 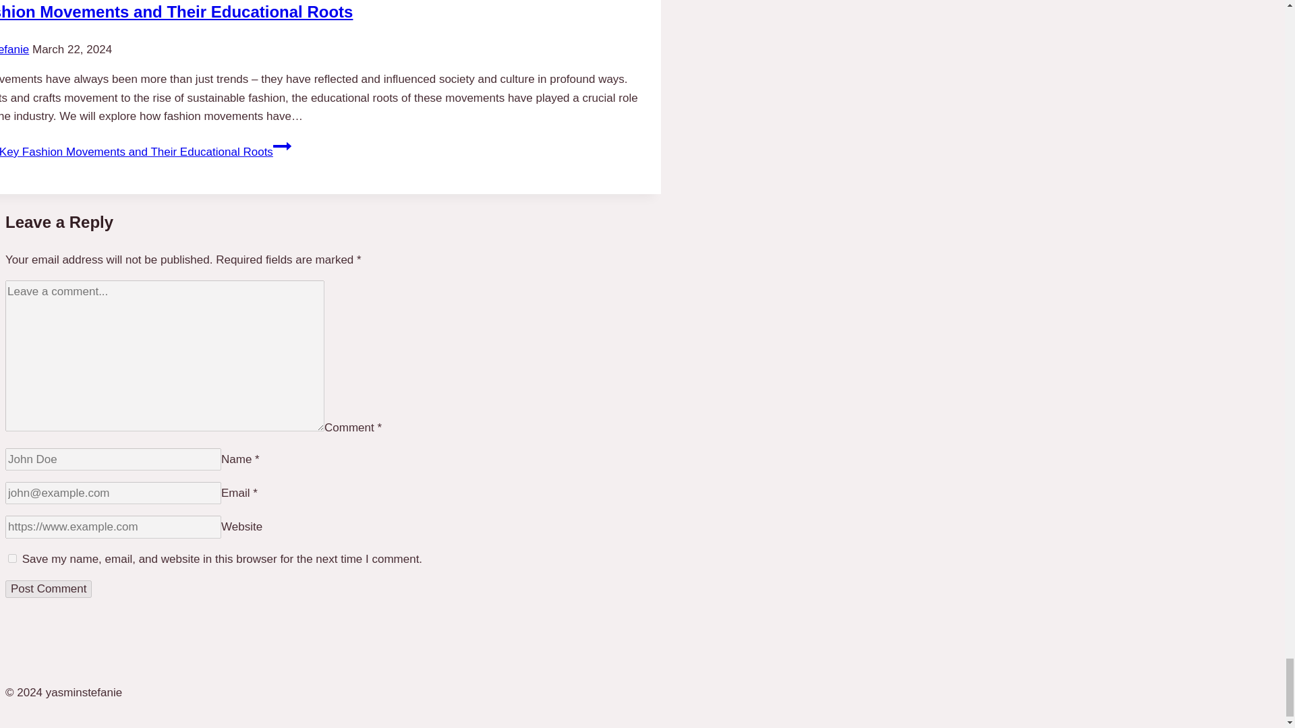 What do you see at coordinates (12, 558) in the screenshot?
I see `yes` at bounding box center [12, 558].